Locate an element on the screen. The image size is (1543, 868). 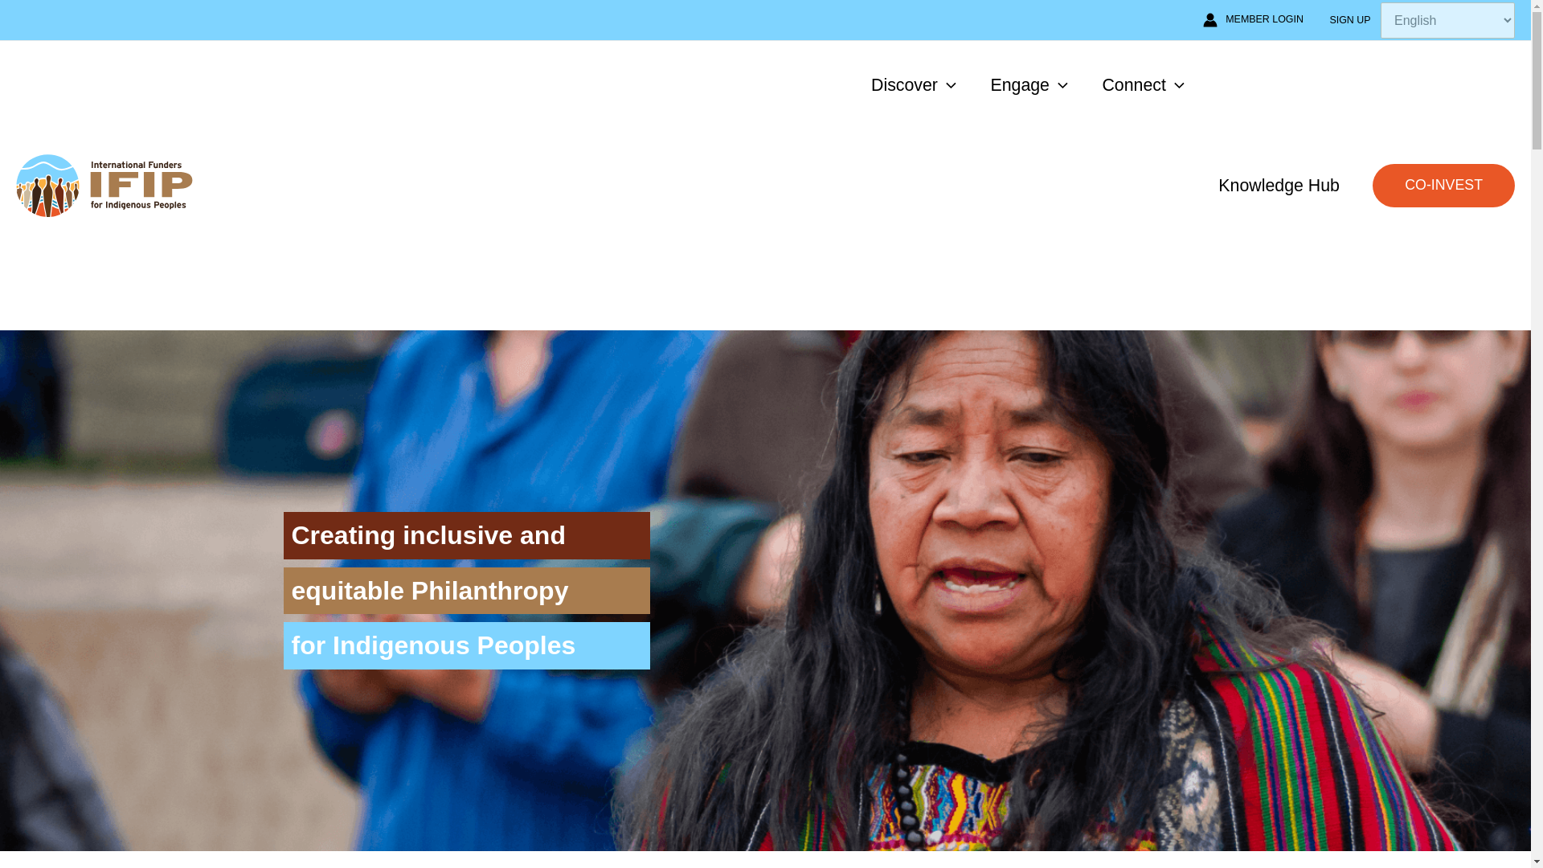
MEMBER LOGIN is located at coordinates (1254, 19).